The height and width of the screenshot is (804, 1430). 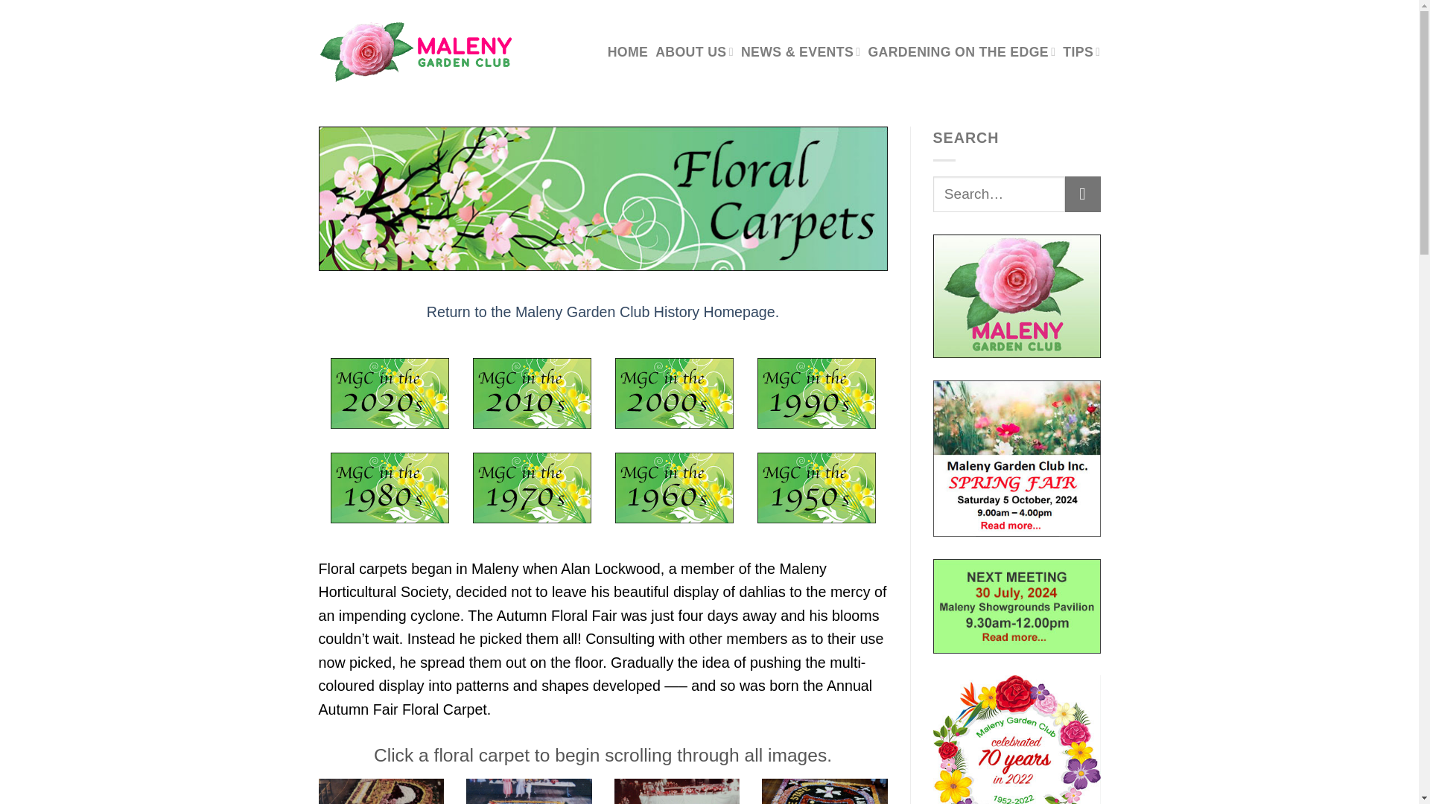 I want to click on ABOUT US, so click(x=694, y=51).